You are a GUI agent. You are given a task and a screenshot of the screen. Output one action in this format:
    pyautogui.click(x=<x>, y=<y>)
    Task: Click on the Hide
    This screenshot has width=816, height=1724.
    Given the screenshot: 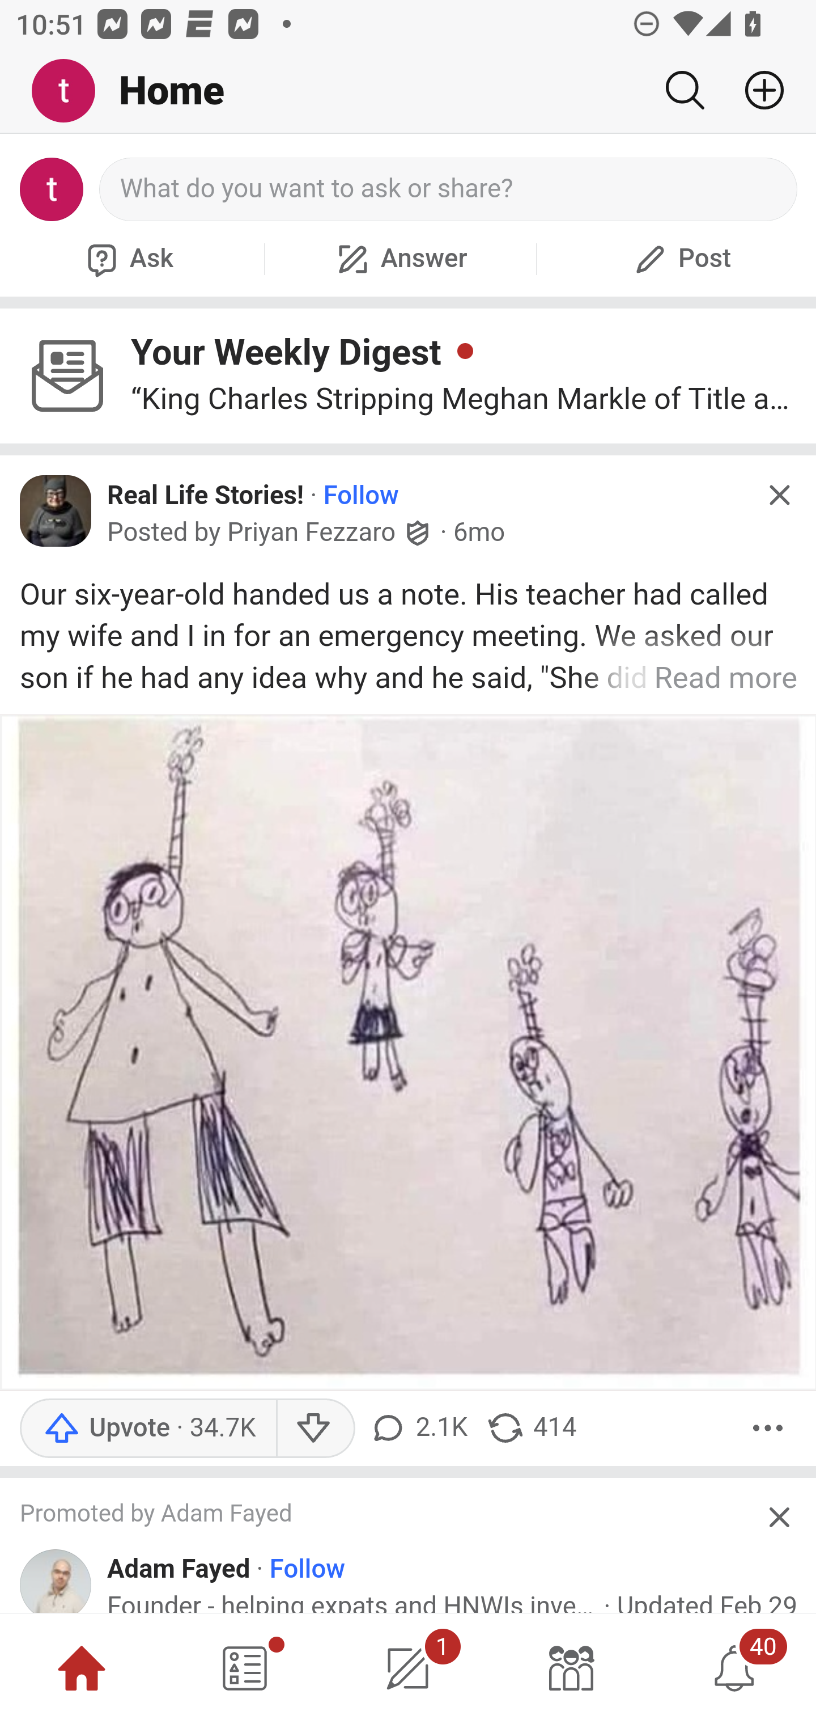 What is the action you would take?
    pyautogui.click(x=779, y=495)
    